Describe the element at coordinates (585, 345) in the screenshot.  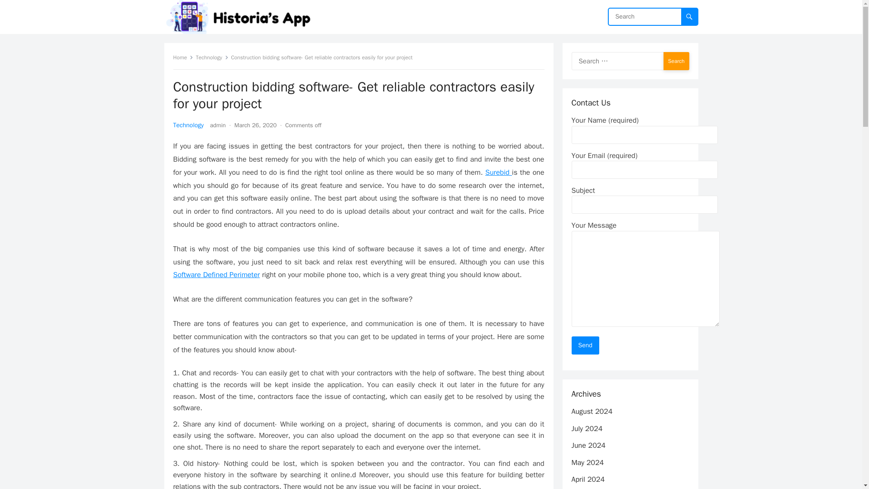
I see `Send` at that location.